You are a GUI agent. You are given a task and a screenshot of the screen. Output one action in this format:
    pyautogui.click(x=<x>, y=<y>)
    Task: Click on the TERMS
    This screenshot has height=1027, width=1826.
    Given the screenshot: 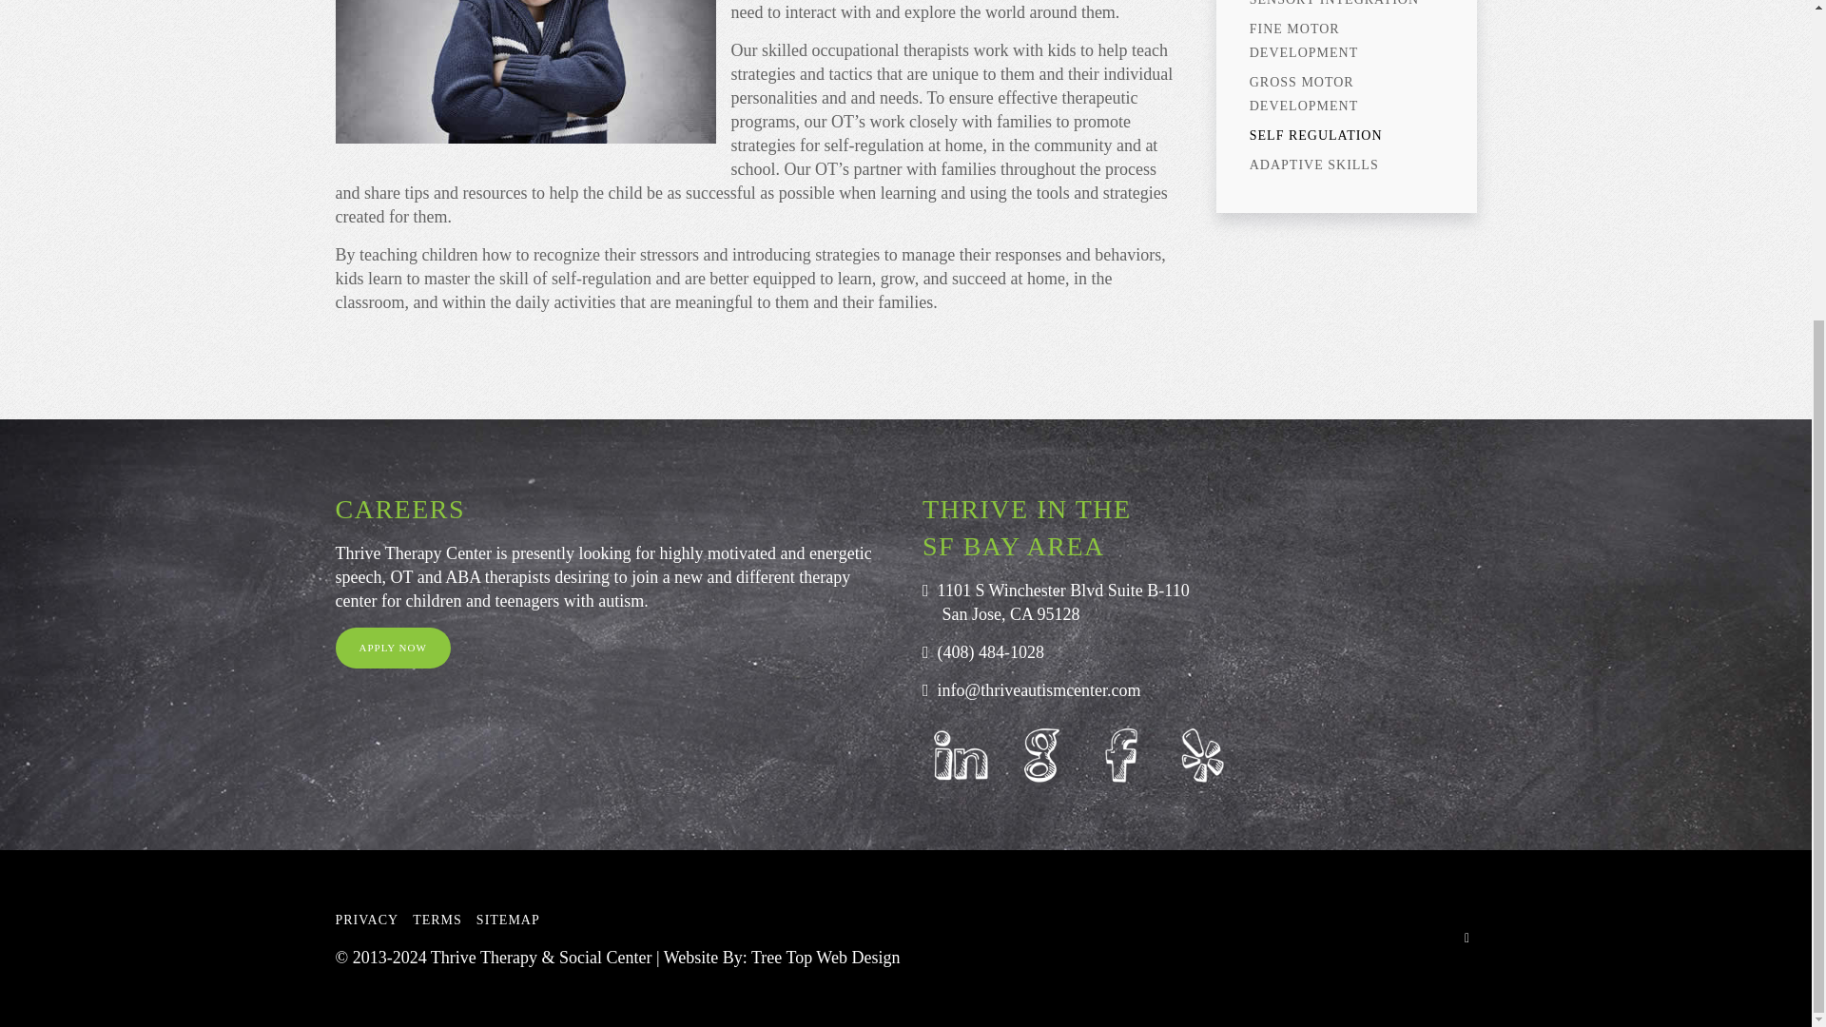 What is the action you would take?
    pyautogui.click(x=437, y=919)
    